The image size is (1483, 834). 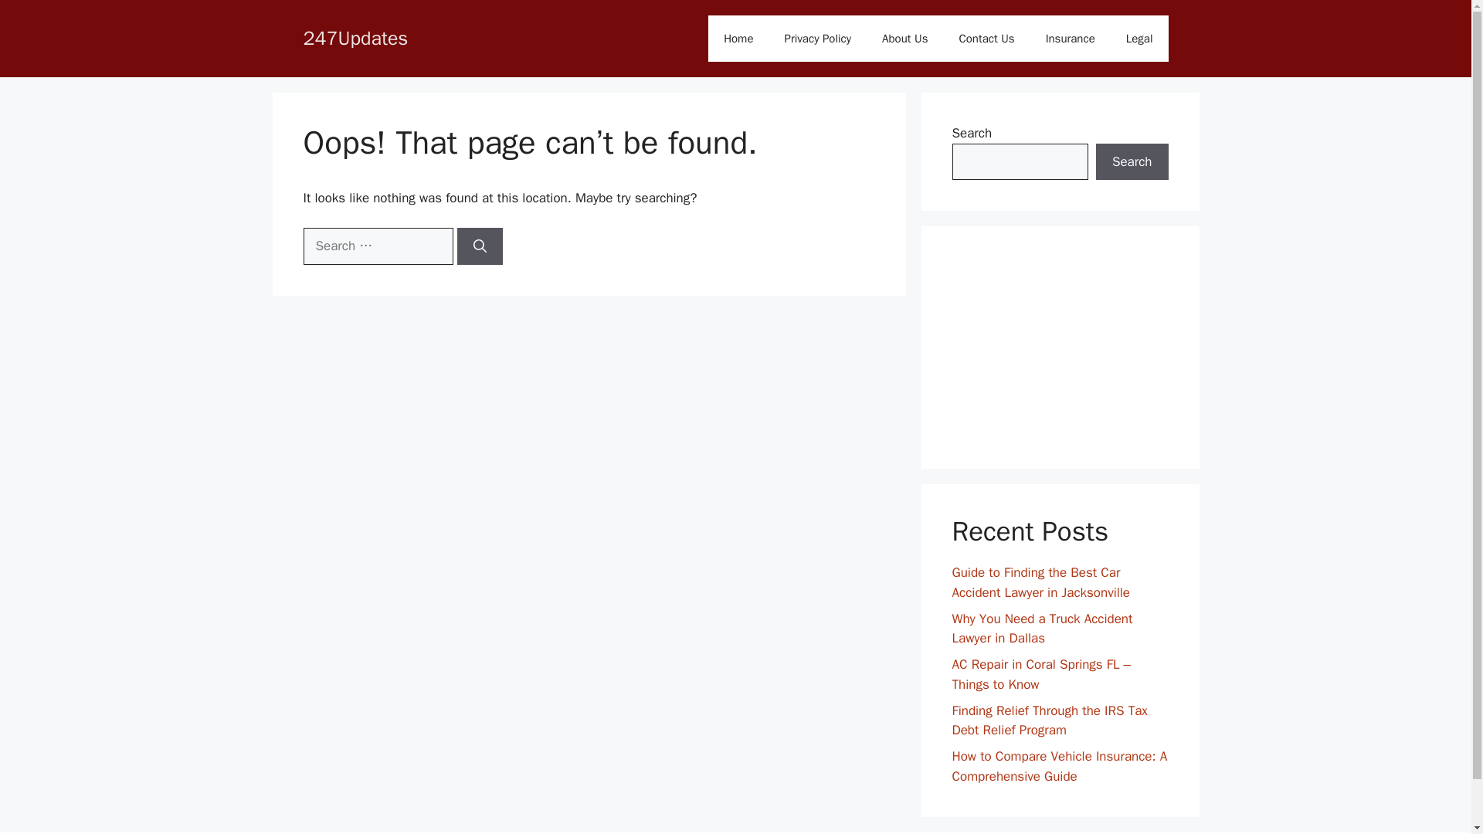 I want to click on Search, so click(x=1132, y=162).